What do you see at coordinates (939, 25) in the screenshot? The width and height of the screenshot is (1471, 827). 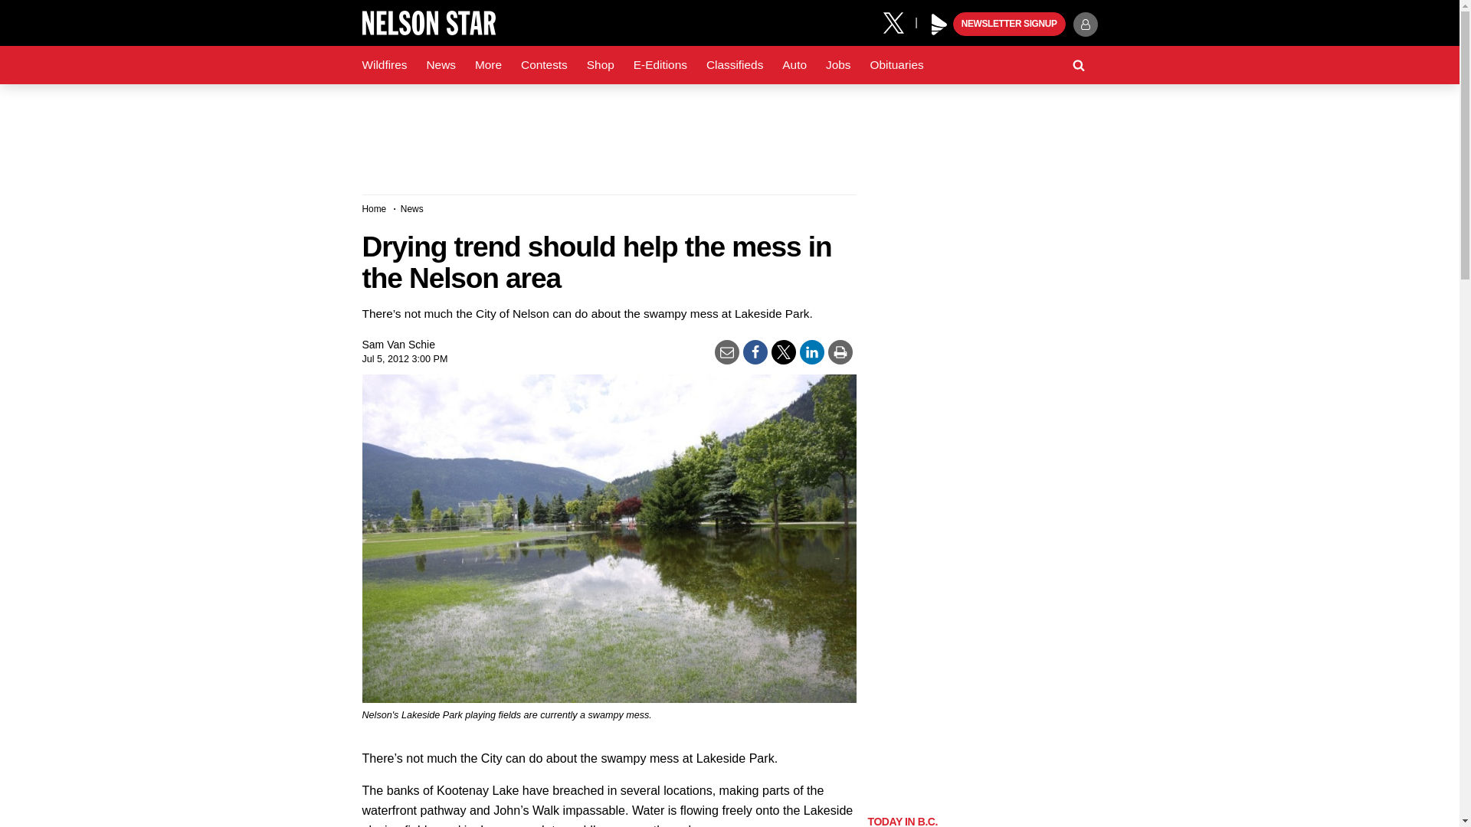 I see `Play` at bounding box center [939, 25].